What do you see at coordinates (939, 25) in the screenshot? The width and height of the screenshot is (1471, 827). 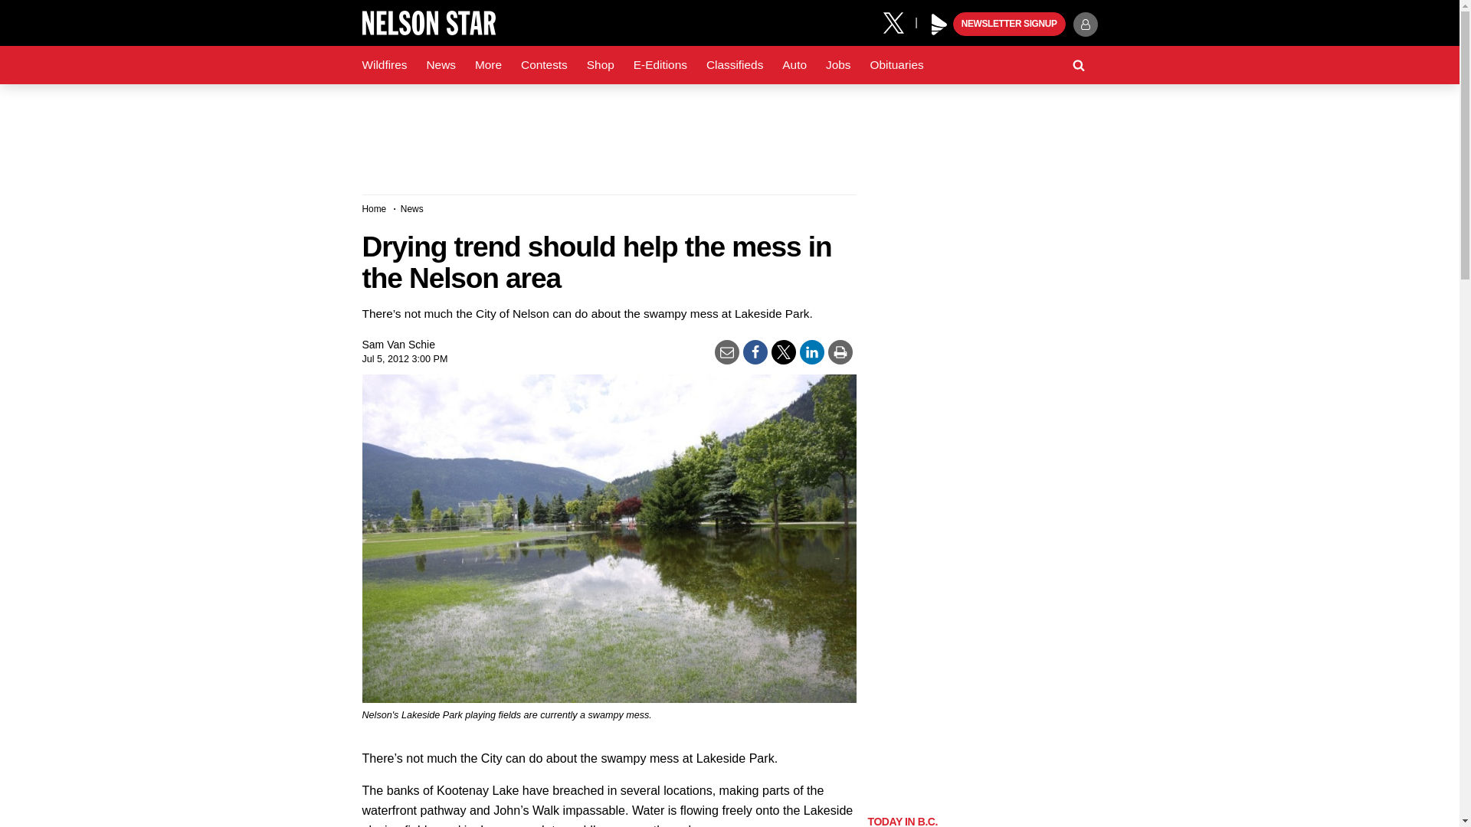 I see `Play` at bounding box center [939, 25].